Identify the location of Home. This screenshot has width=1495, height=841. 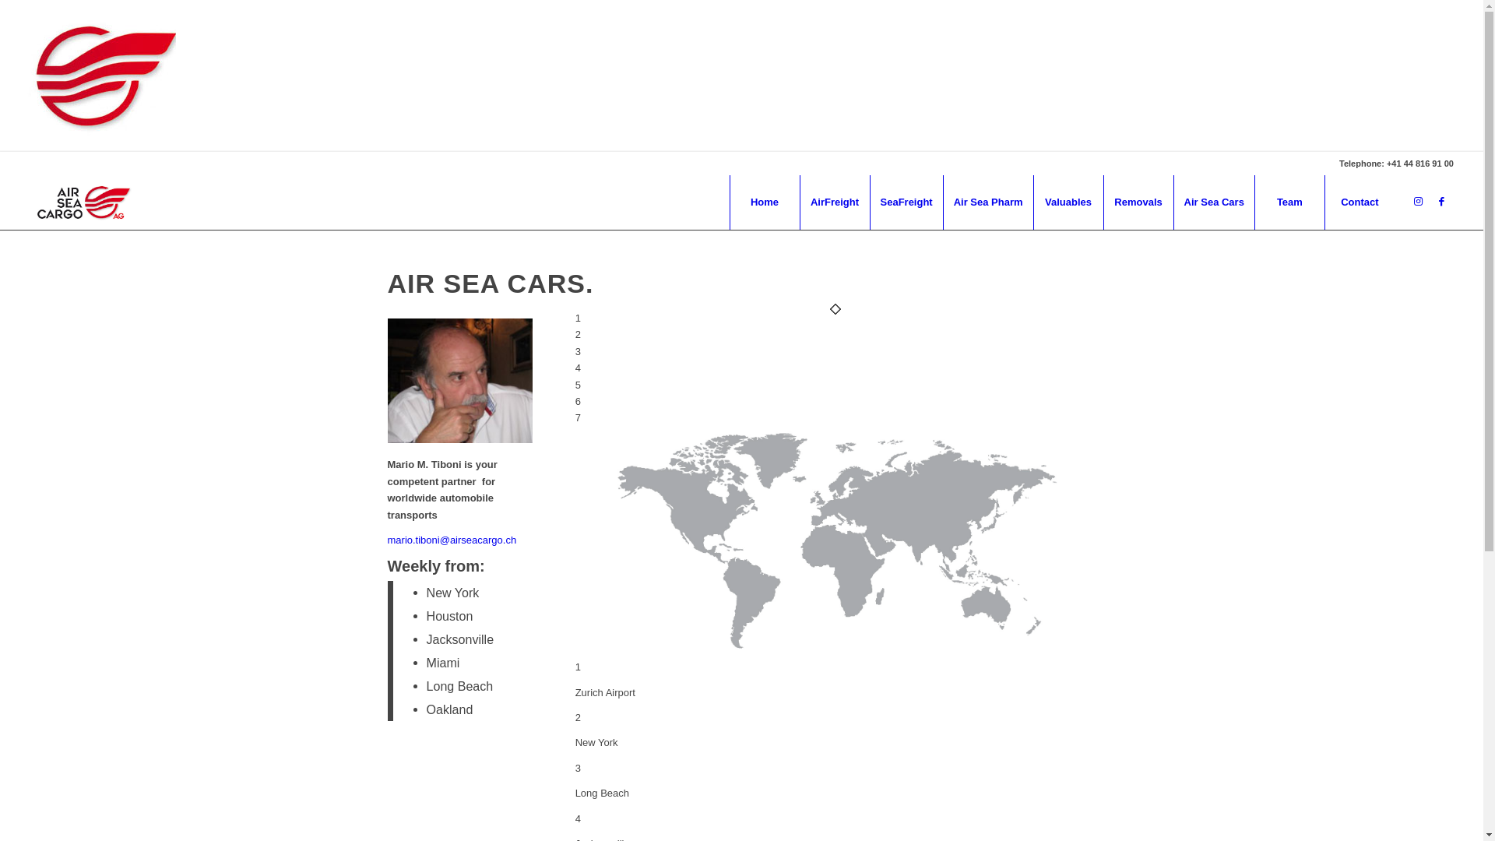
(764, 202).